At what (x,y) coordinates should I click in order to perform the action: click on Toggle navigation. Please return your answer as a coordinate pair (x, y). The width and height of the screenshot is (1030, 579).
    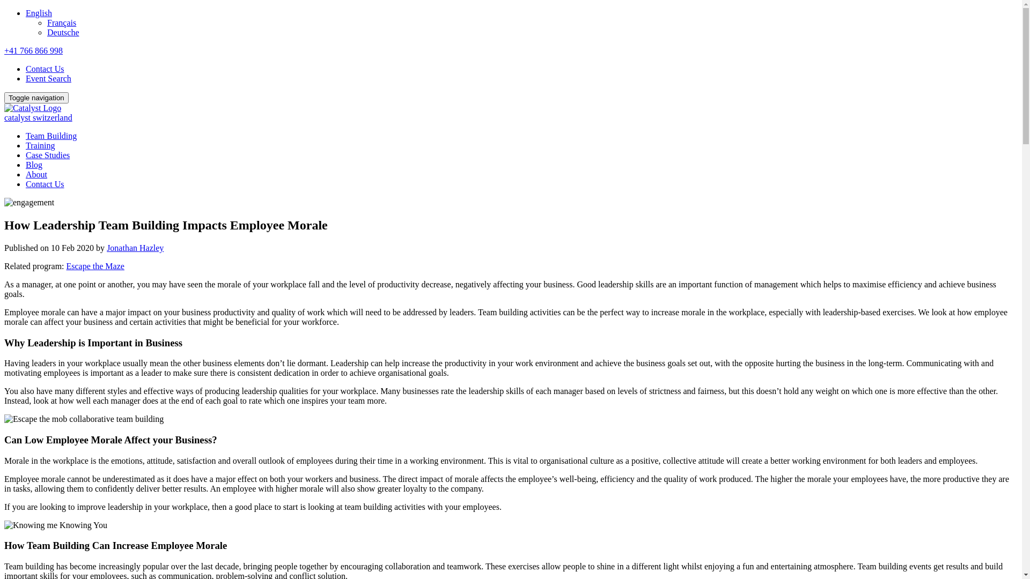
    Looking at the image, I should click on (36, 98).